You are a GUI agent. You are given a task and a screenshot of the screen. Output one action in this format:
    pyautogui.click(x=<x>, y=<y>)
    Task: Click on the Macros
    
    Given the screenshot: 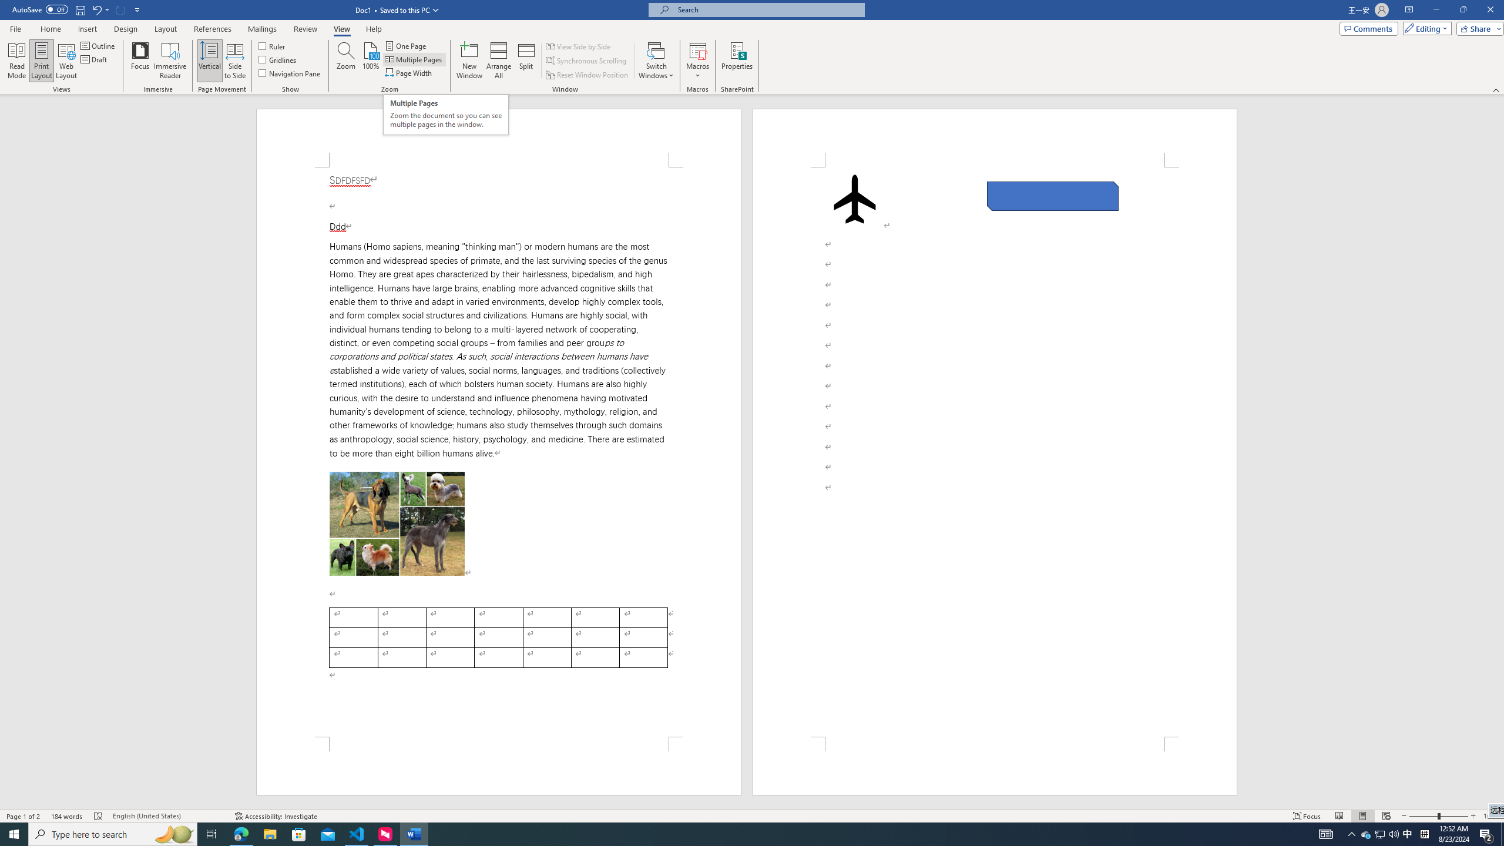 What is the action you would take?
    pyautogui.click(x=697, y=61)
    